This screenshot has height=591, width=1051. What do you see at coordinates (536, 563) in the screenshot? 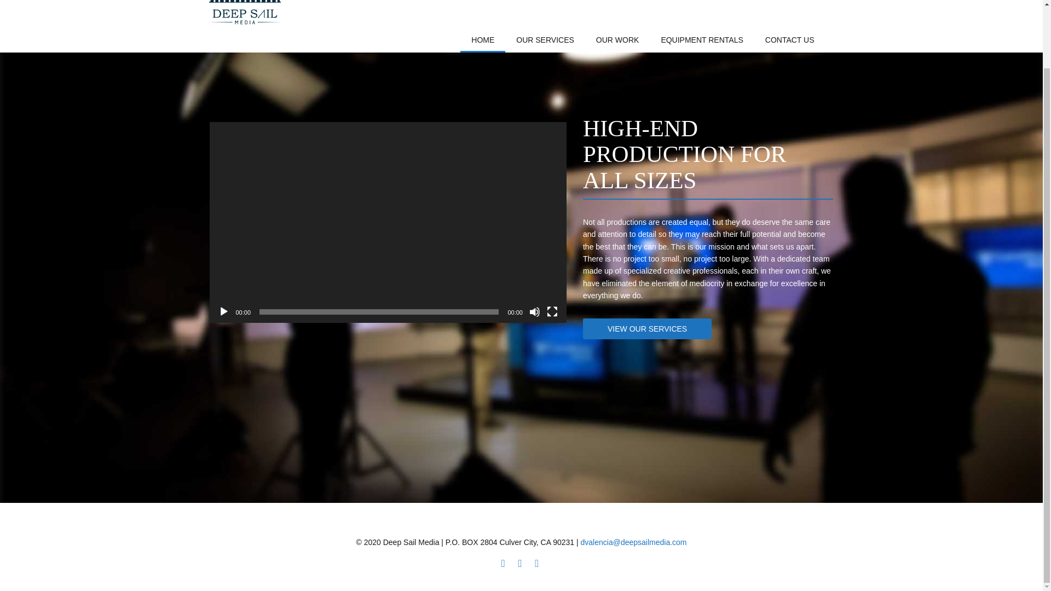
I see `Instagram` at bounding box center [536, 563].